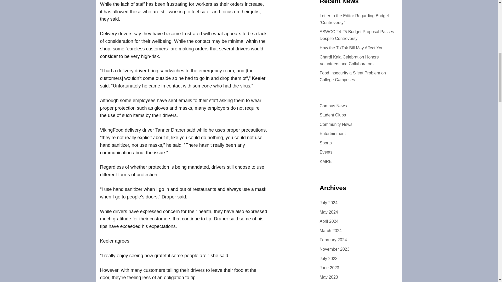 This screenshot has width=502, height=282. Describe the element at coordinates (357, 35) in the screenshot. I see `ASWCC 24-25 Budget Proposal Passes Despite Controversy` at that location.